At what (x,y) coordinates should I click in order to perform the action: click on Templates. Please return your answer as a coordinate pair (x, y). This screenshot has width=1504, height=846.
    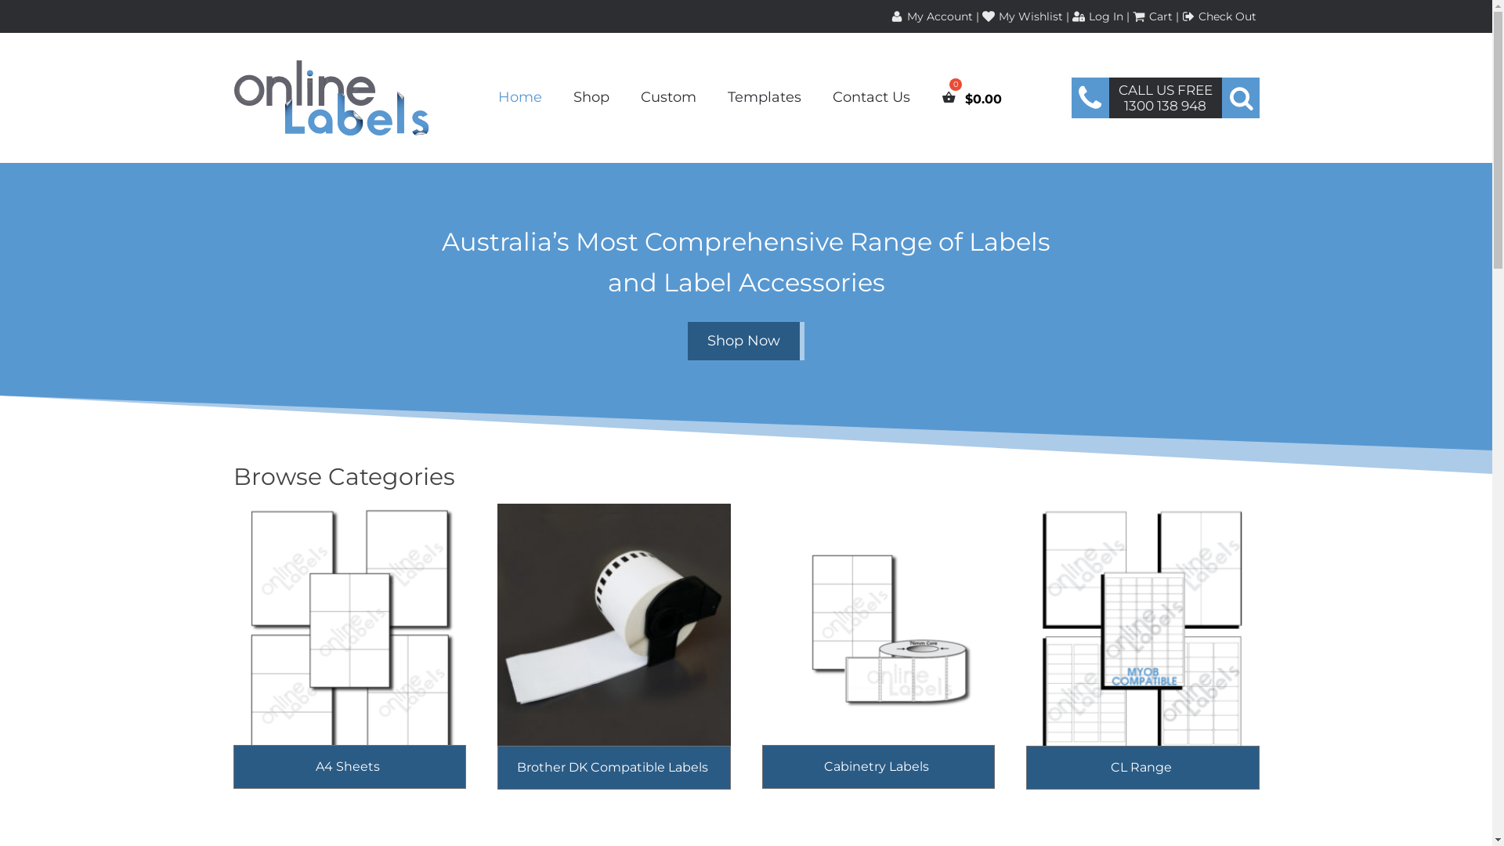
    Looking at the image, I should click on (765, 97).